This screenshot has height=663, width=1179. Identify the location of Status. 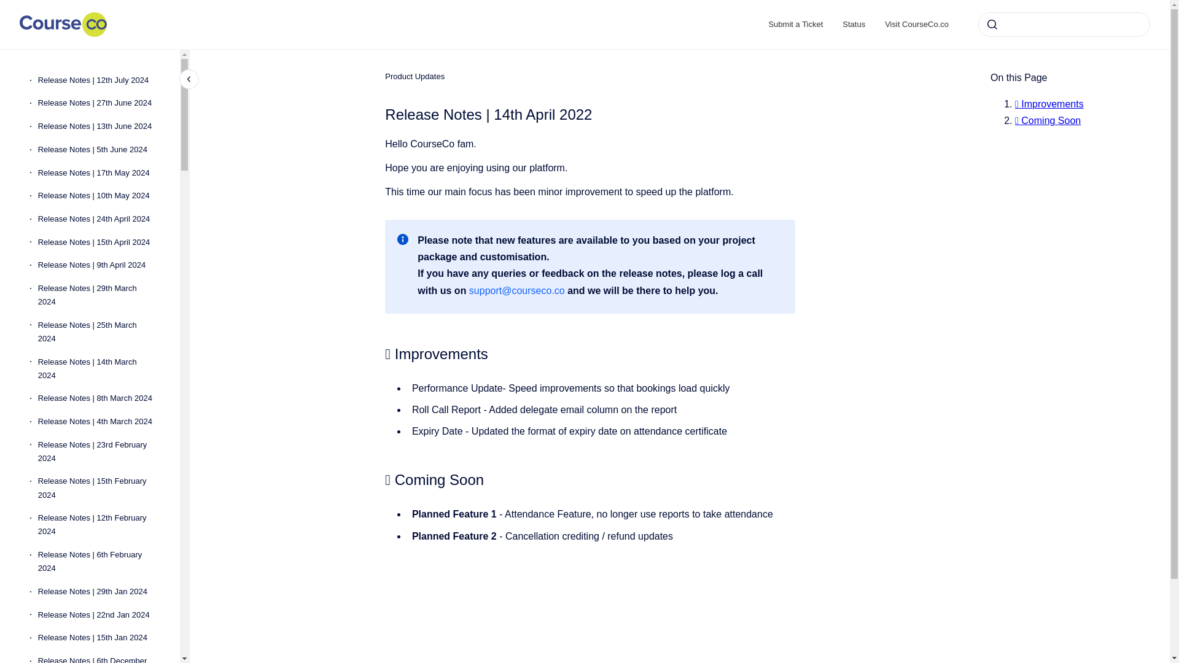
(854, 25).